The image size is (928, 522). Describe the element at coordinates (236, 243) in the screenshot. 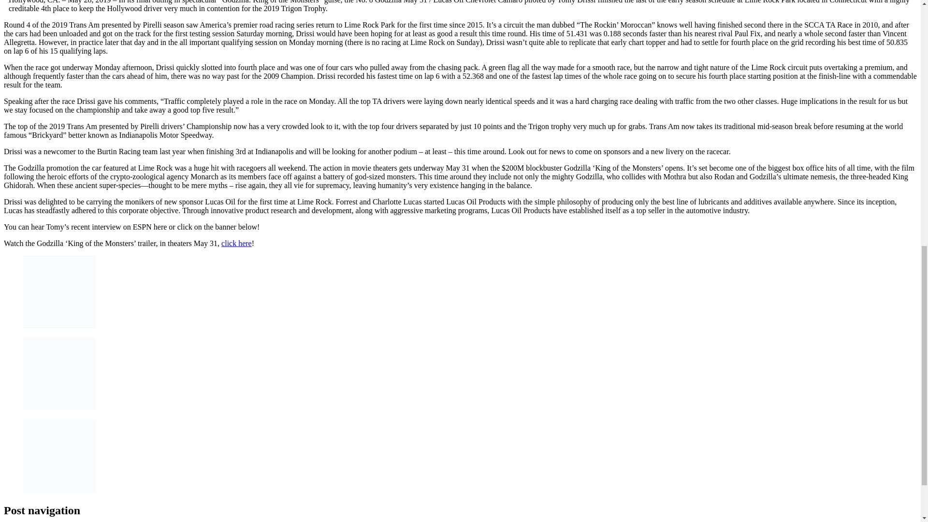

I see `click here` at that location.